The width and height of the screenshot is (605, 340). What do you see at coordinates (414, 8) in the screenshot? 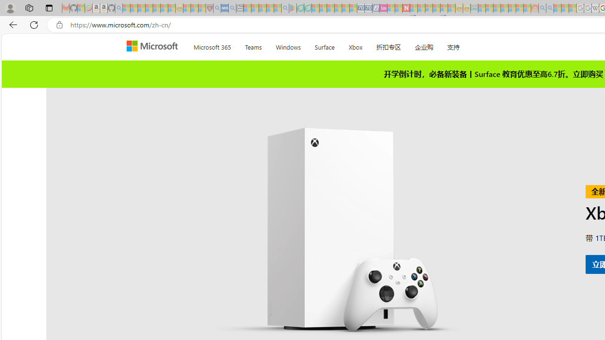
I see `Trusted Community Engagement and Contributions | Guidelines` at bounding box center [414, 8].